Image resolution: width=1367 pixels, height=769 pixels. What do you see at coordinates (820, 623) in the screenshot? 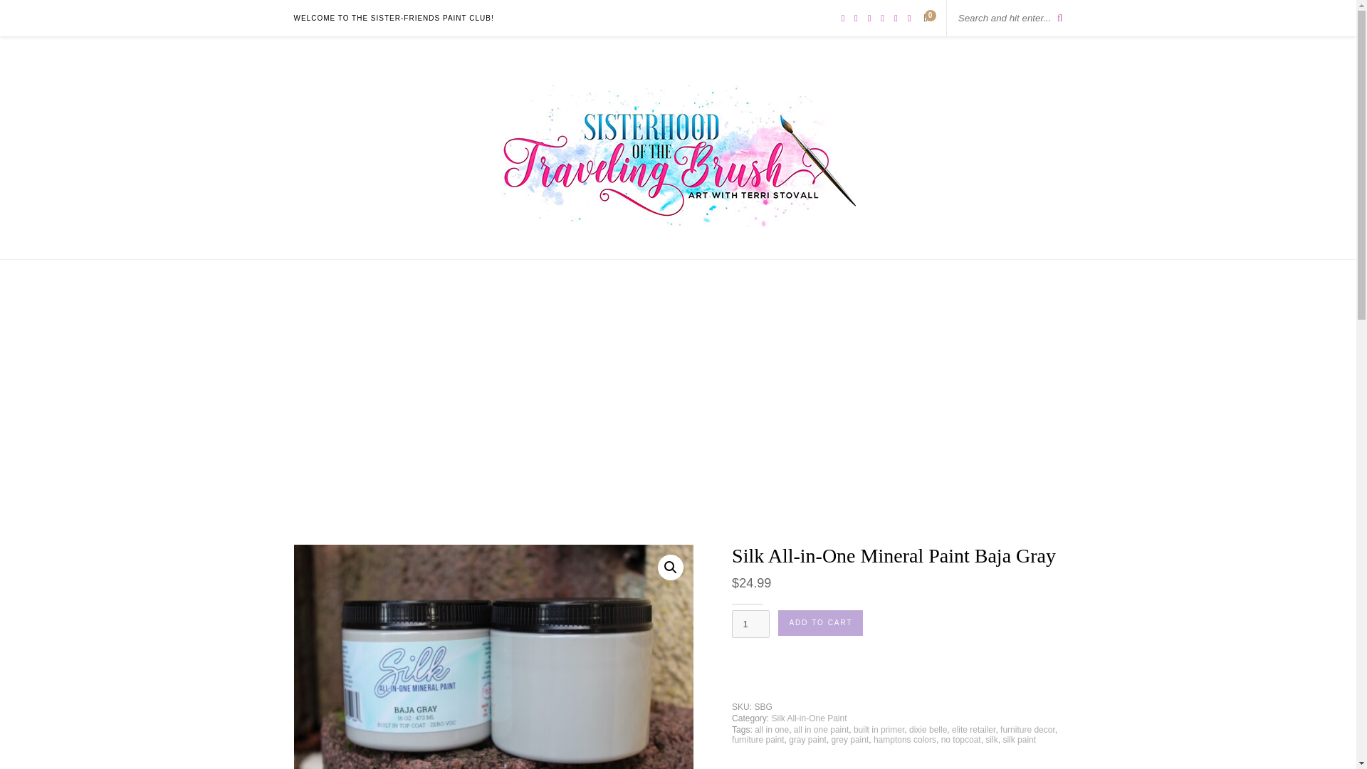
I see `ADD TO CART` at bounding box center [820, 623].